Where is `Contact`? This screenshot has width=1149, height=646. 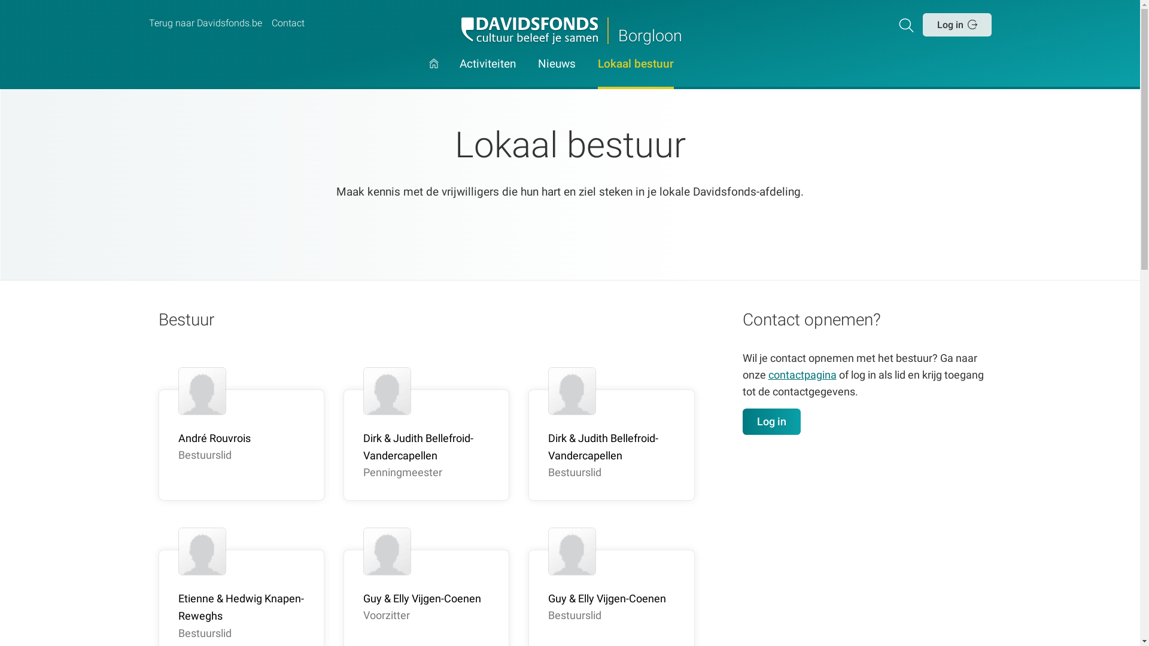 Contact is located at coordinates (288, 24).